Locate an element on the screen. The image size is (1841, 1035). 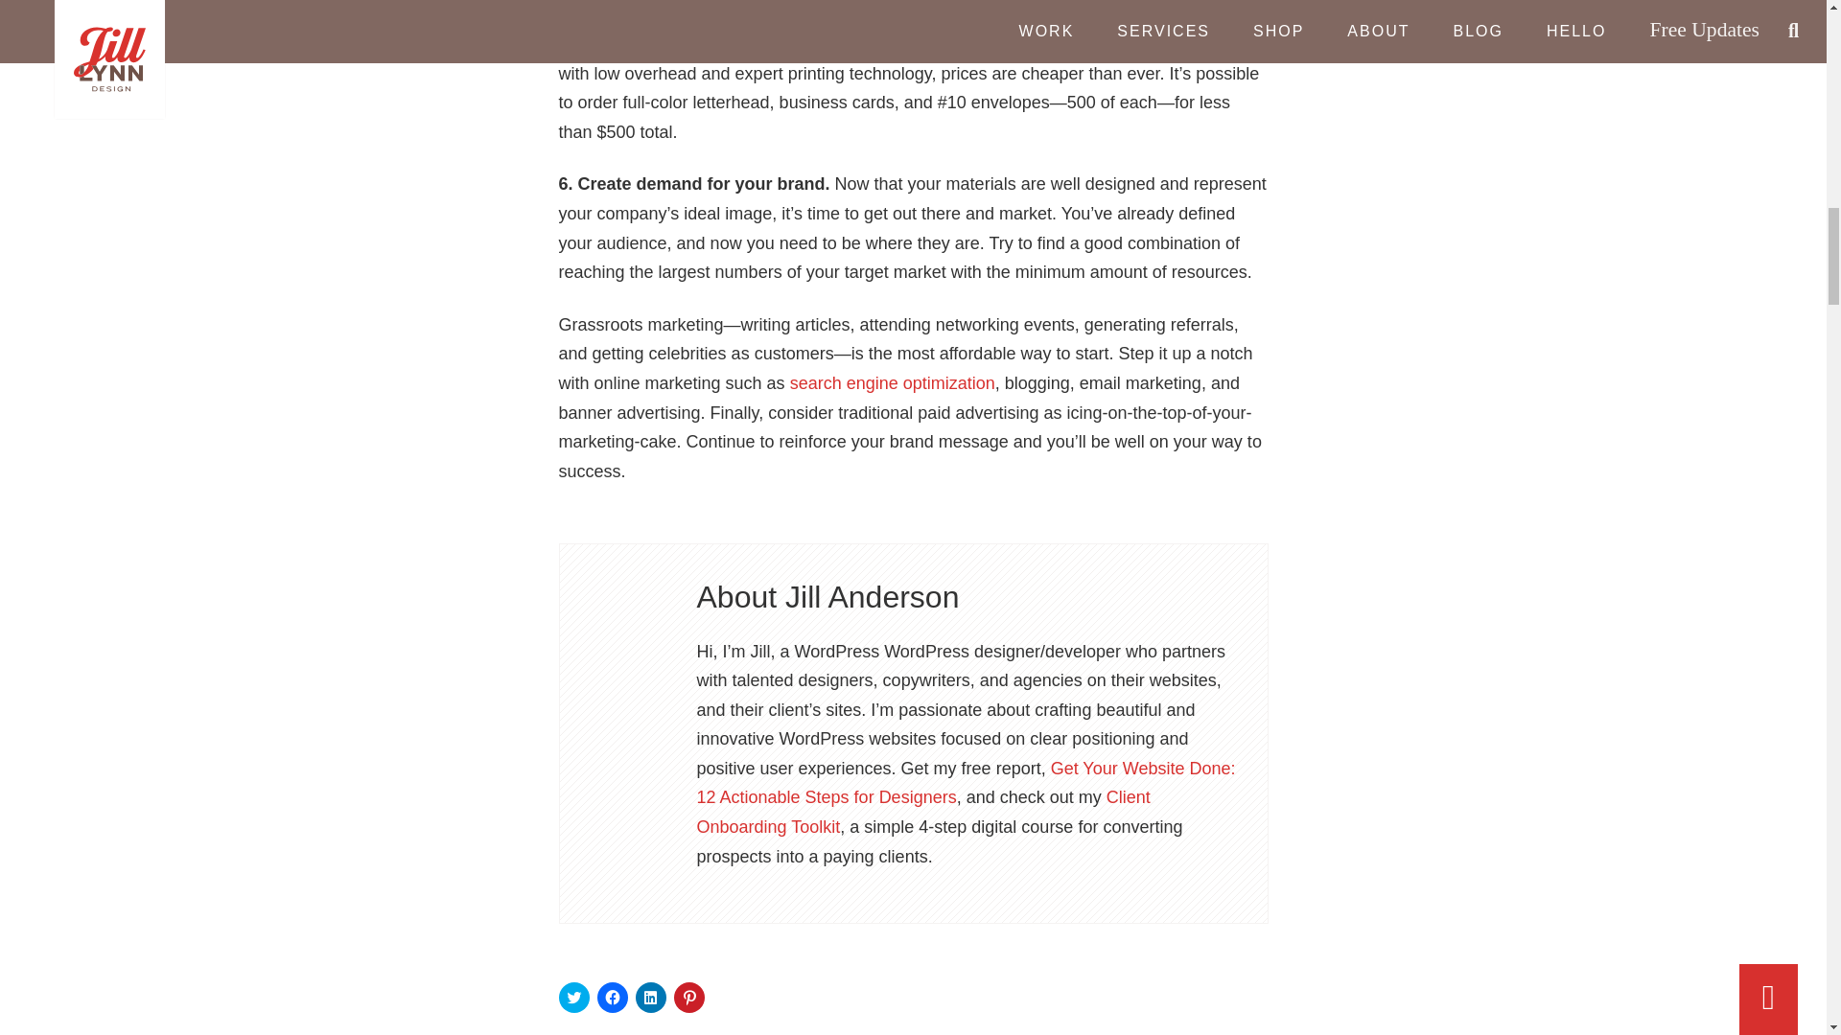
Get Your Website Done: 12 Actionable Steps for Designers is located at coordinates (965, 783).